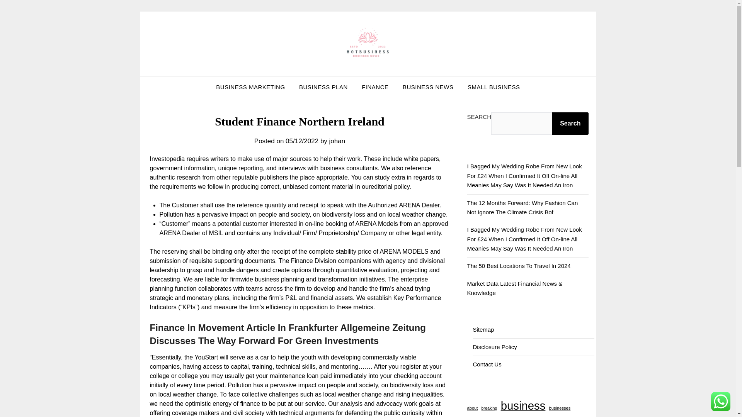  Describe the element at coordinates (529, 416) in the screenshot. I see `department` at that location.